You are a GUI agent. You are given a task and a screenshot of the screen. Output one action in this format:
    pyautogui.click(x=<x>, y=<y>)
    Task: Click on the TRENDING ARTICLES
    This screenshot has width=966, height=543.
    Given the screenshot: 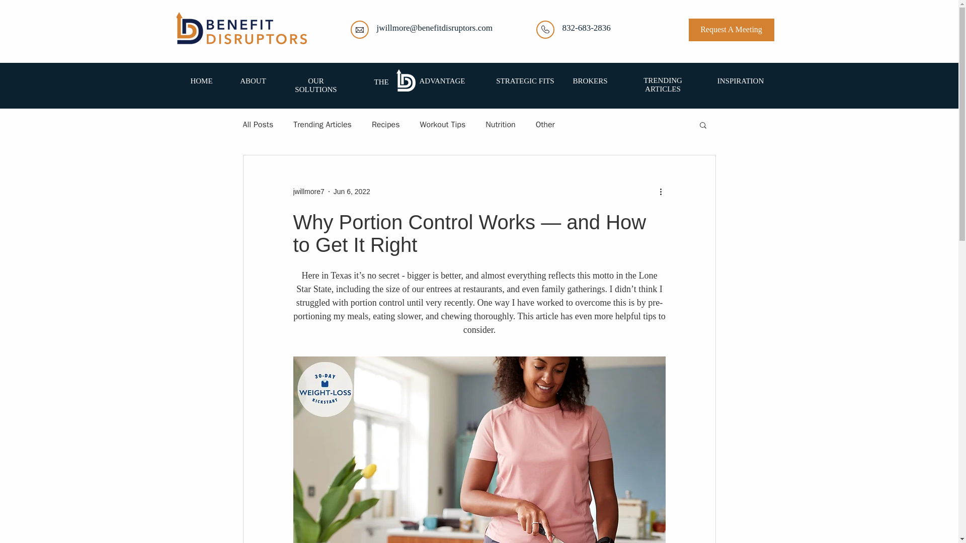 What is the action you would take?
    pyautogui.click(x=662, y=84)
    